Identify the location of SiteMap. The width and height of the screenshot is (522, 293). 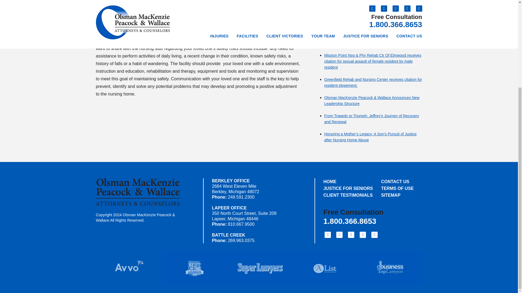
(397, 195).